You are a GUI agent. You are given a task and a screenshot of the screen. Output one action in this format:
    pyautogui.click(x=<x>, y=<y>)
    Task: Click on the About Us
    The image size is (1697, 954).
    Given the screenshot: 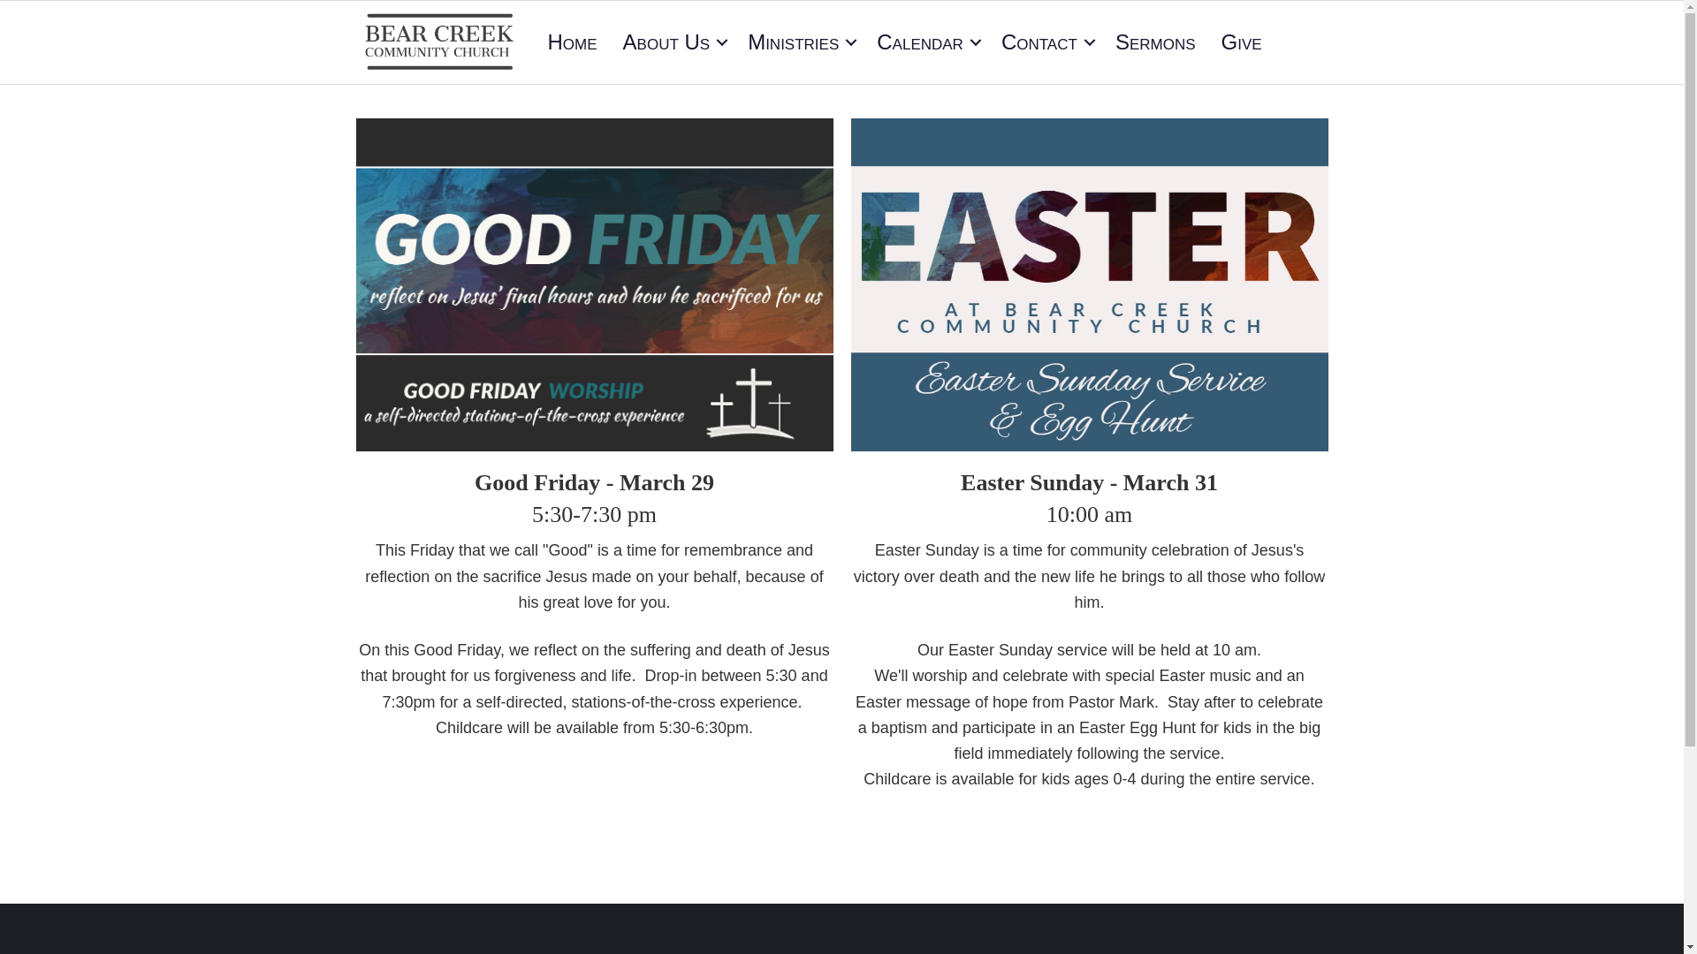 What is the action you would take?
    pyautogui.click(x=673, y=42)
    